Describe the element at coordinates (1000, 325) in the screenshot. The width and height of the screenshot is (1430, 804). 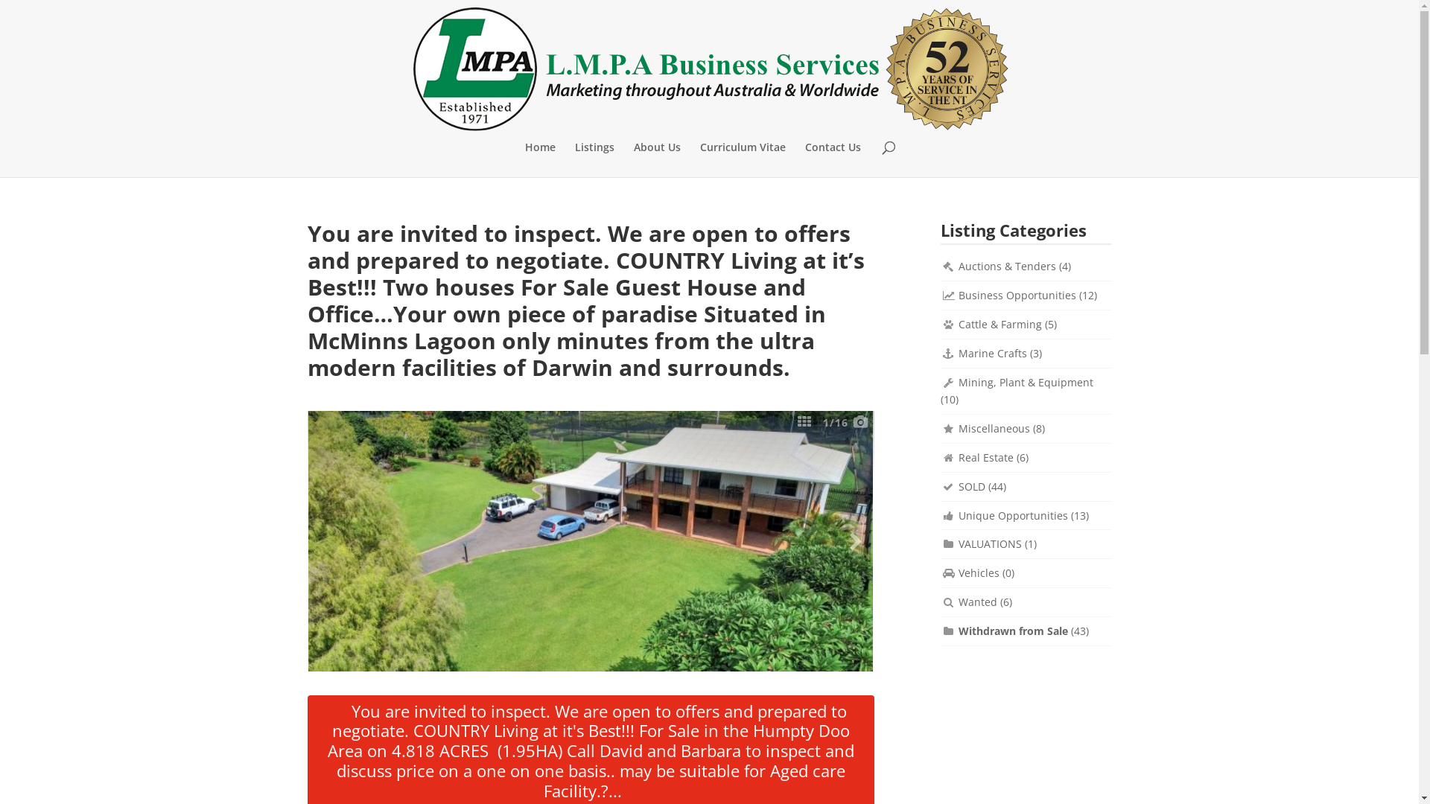
I see `Cattle & Farming` at that location.